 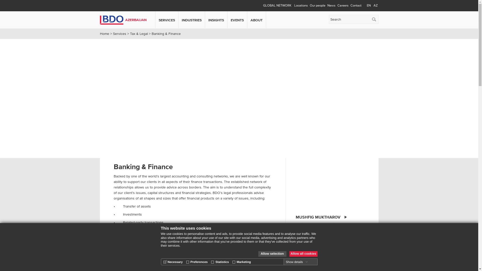 I want to click on Show details, so click(x=297, y=262).